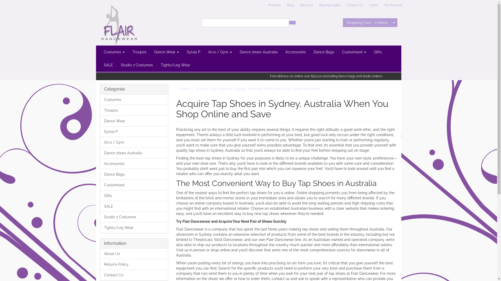 Image resolution: width=501 pixels, height=281 pixels. I want to click on Blog, so click(290, 5).